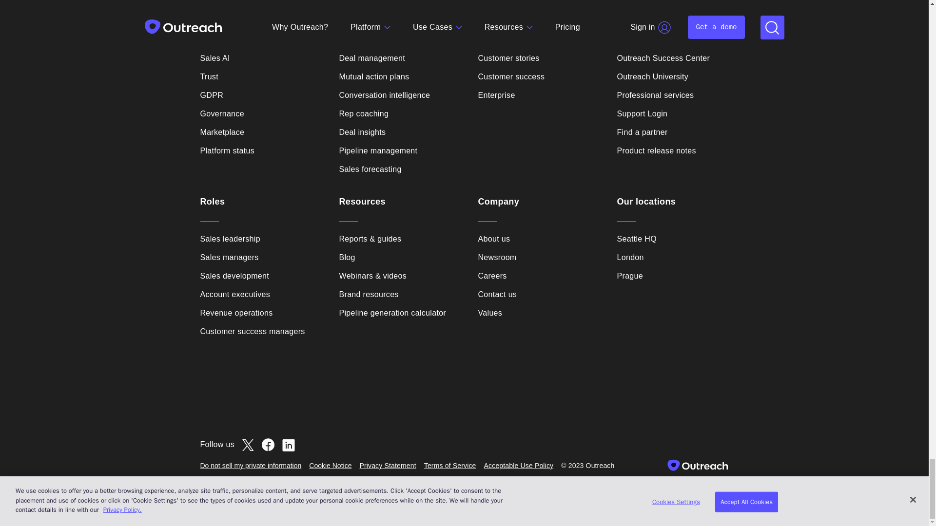 The width and height of the screenshot is (936, 526). Describe the element at coordinates (232, 40) in the screenshot. I see `Platform overview` at that location.